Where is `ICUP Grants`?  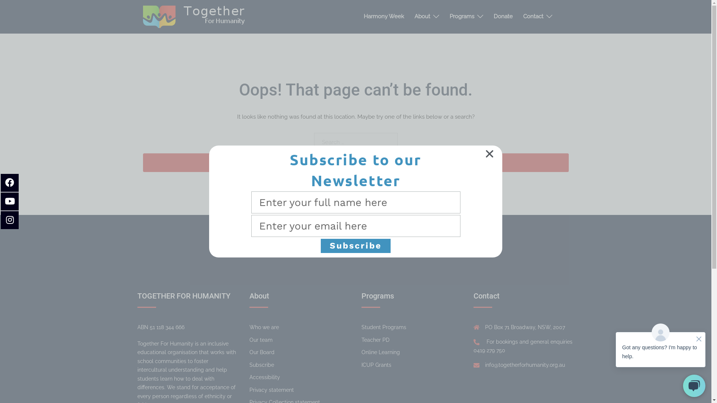
ICUP Grants is located at coordinates (376, 365).